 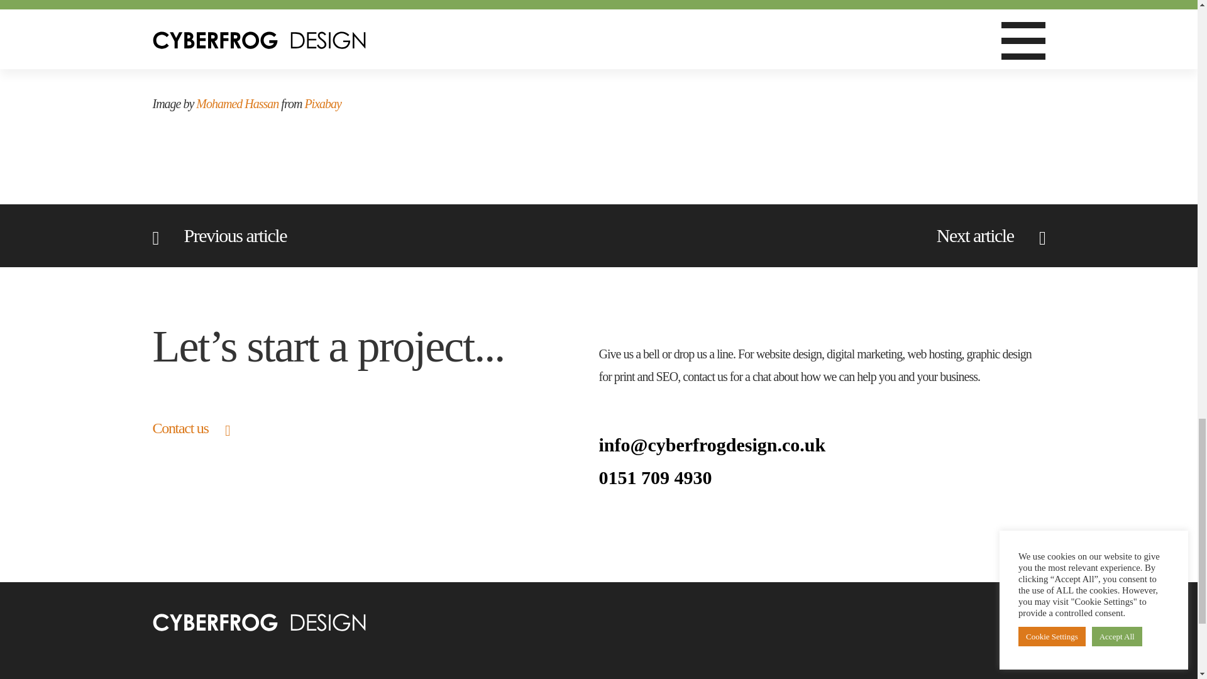 What do you see at coordinates (219, 236) in the screenshot?
I see `Previous article` at bounding box center [219, 236].